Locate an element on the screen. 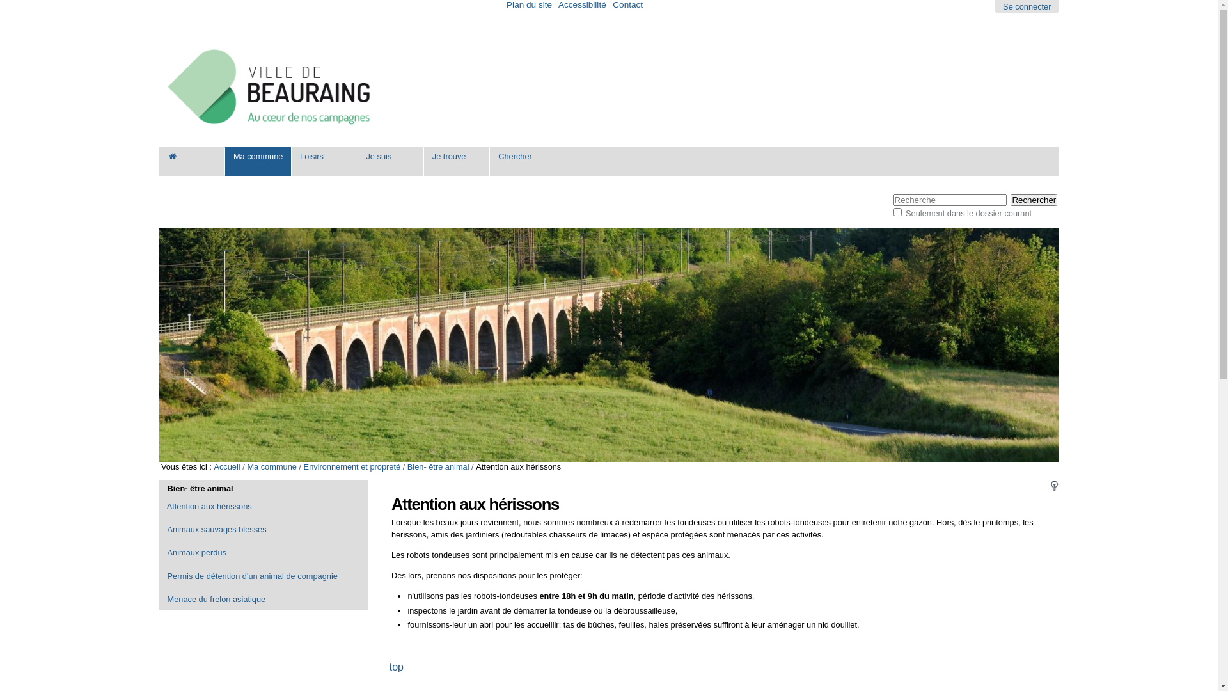 This screenshot has width=1228, height=691. Se connecter is located at coordinates (1027, 6).